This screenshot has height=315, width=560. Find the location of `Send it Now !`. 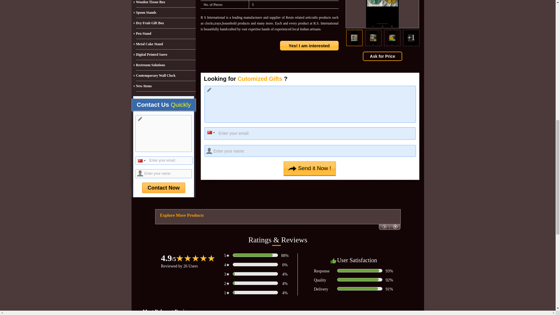

Send it Now ! is located at coordinates (310, 168).